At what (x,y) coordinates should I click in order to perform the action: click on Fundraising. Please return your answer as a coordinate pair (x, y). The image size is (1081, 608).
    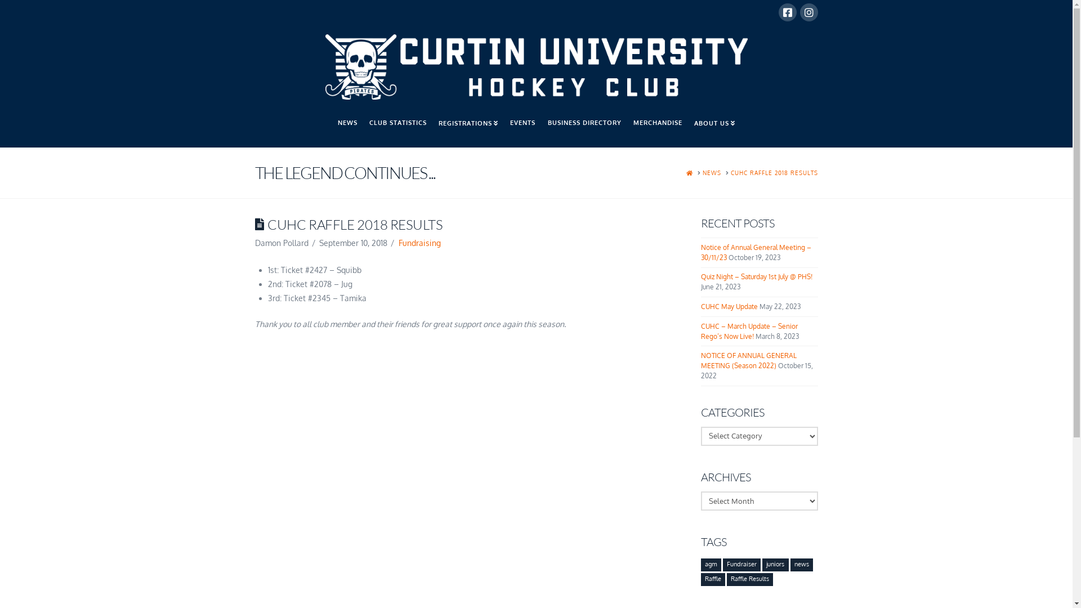
    Looking at the image, I should click on (420, 243).